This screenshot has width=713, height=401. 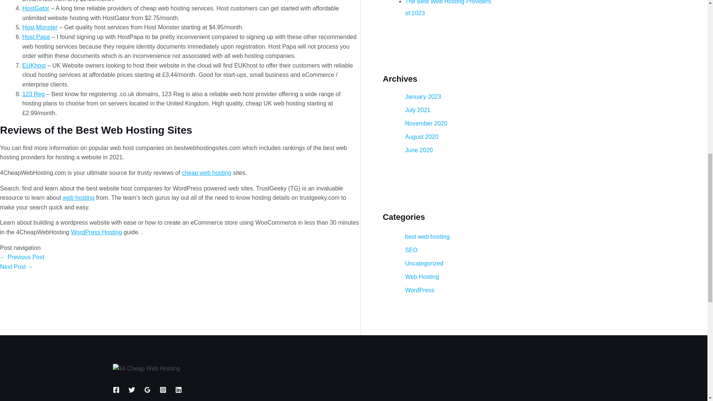 What do you see at coordinates (448, 8) in the screenshot?
I see `The Best Web Hosting Providers of 2023` at bounding box center [448, 8].